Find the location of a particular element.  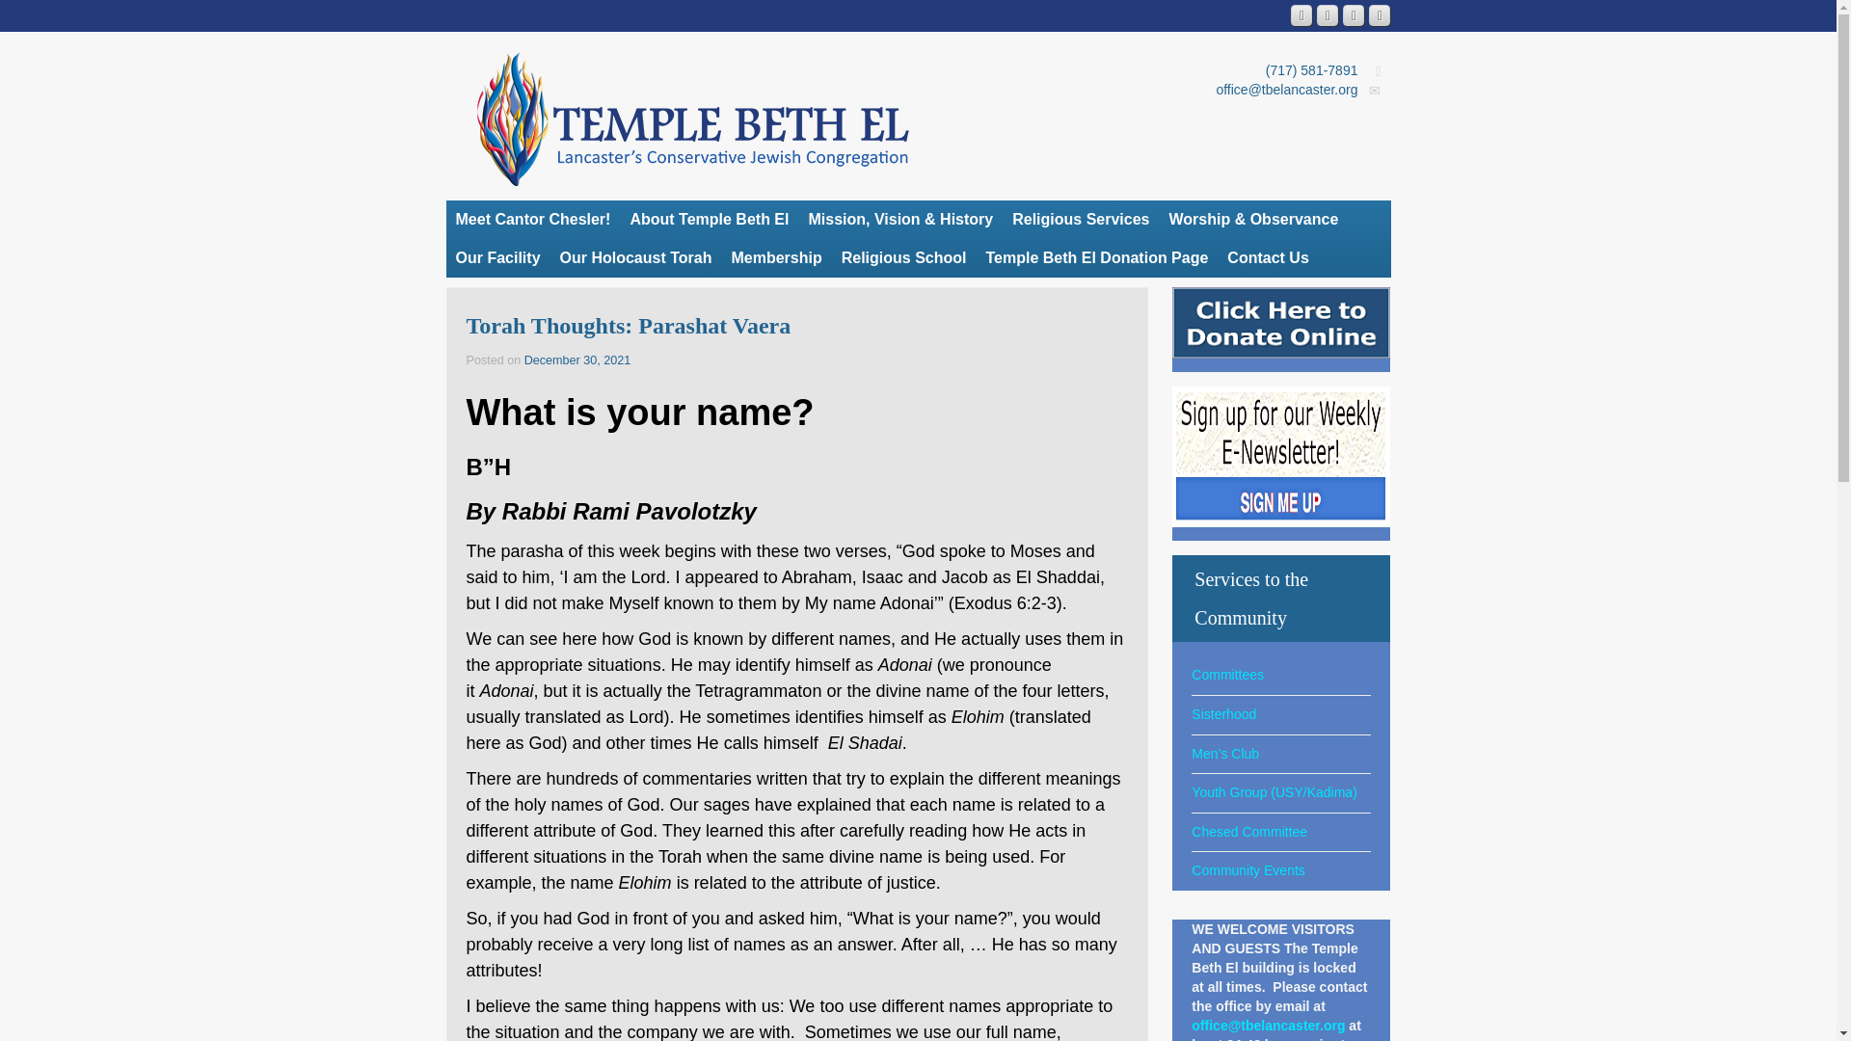

Community Events is located at coordinates (1247, 870).